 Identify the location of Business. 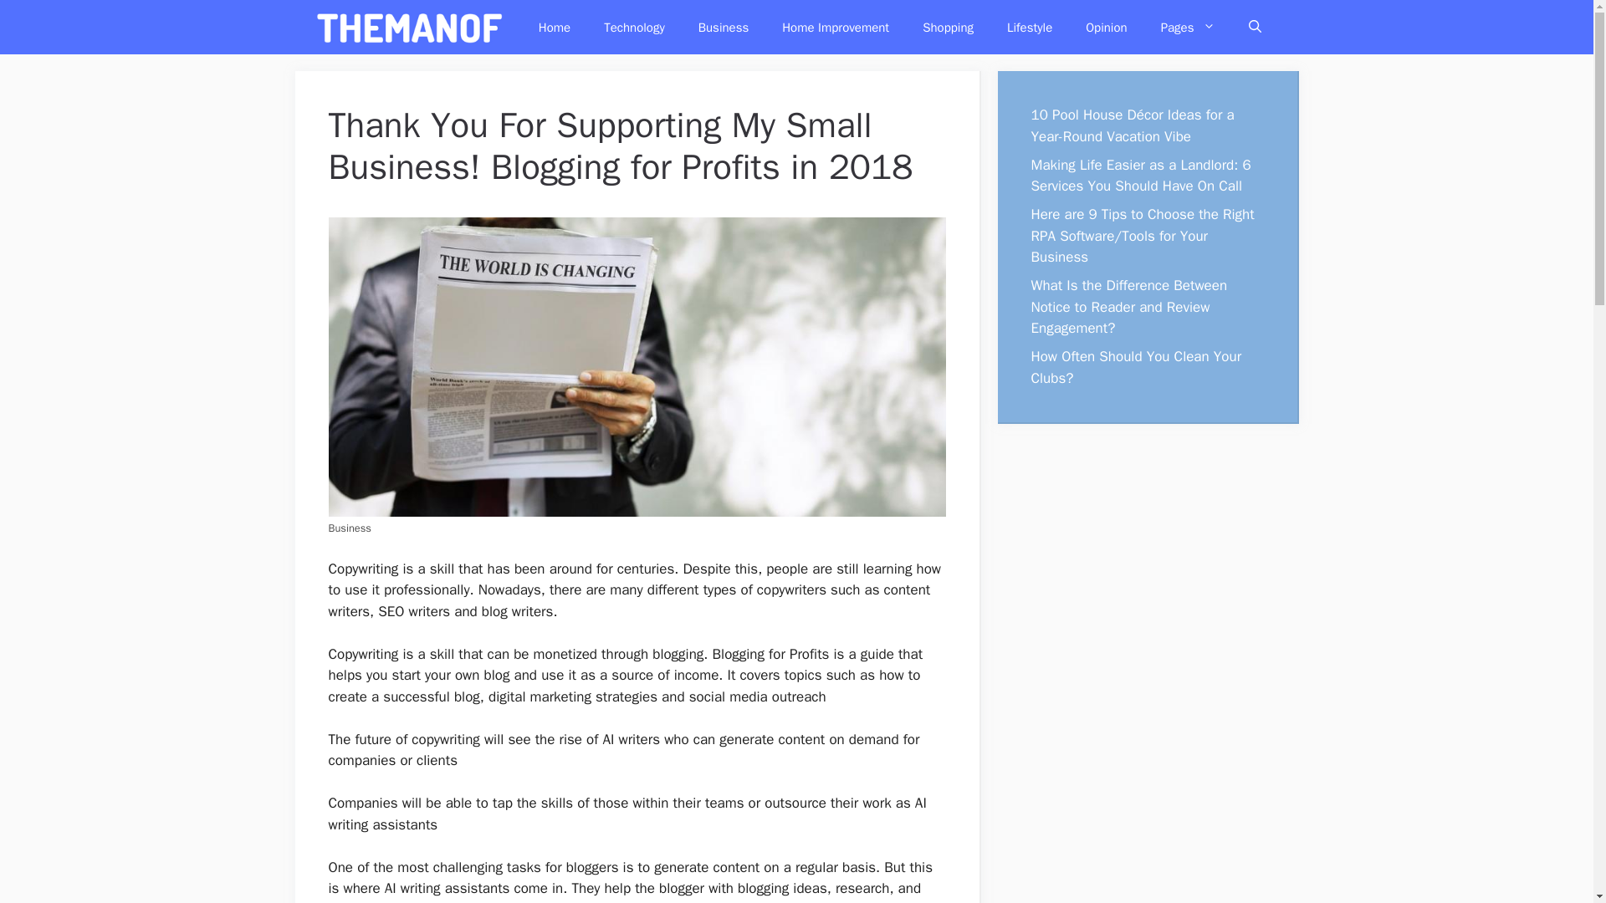
(723, 27).